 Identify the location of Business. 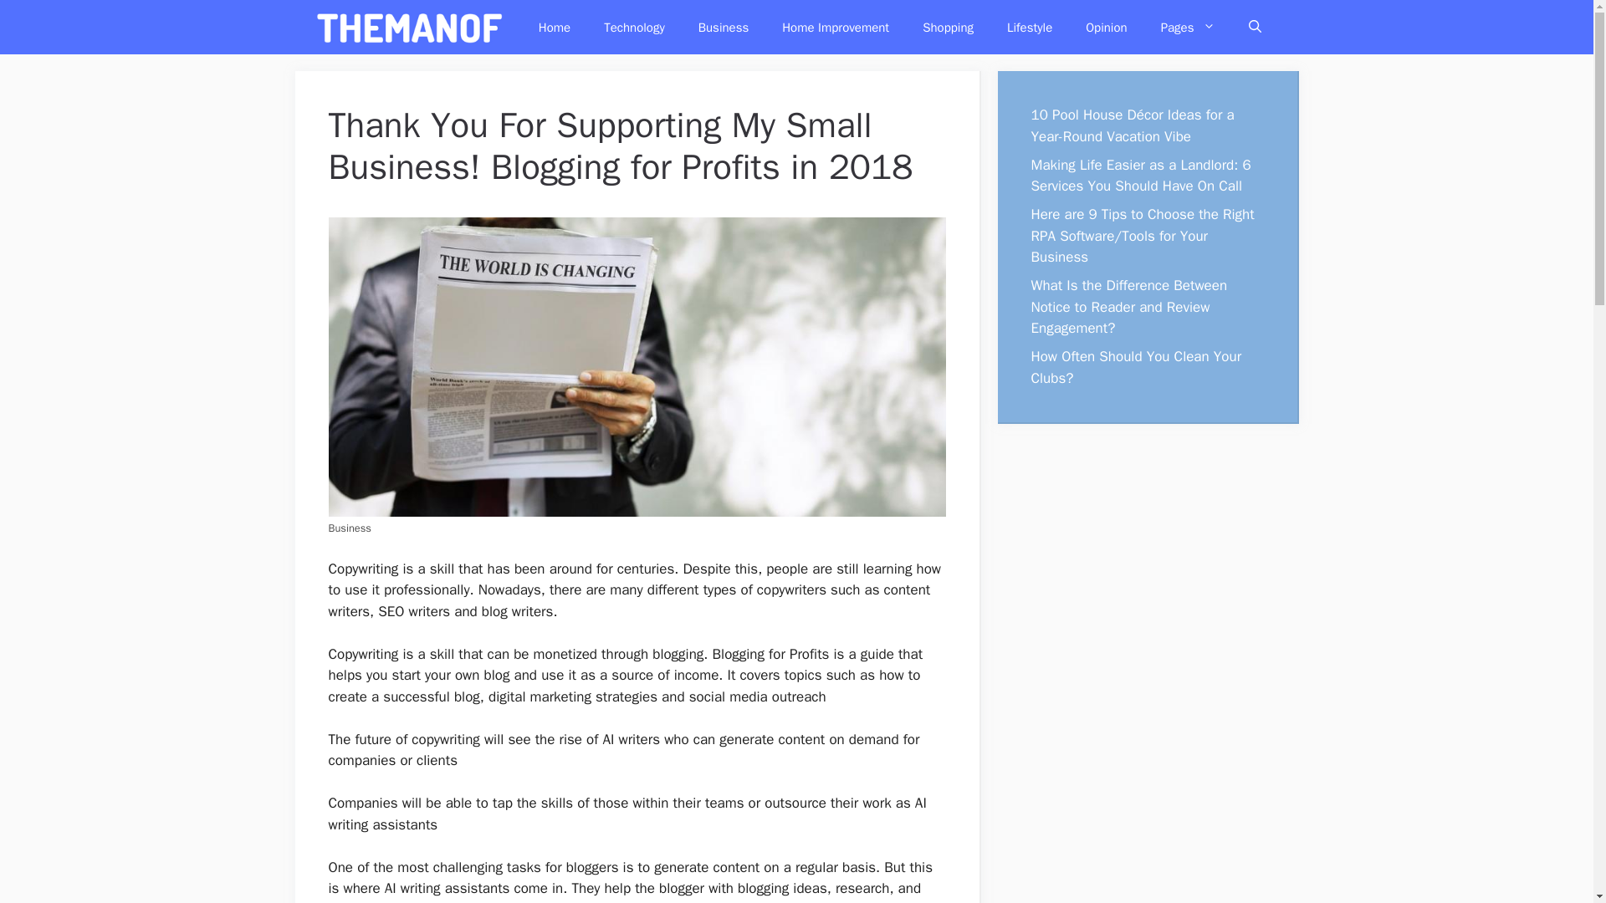
(723, 27).